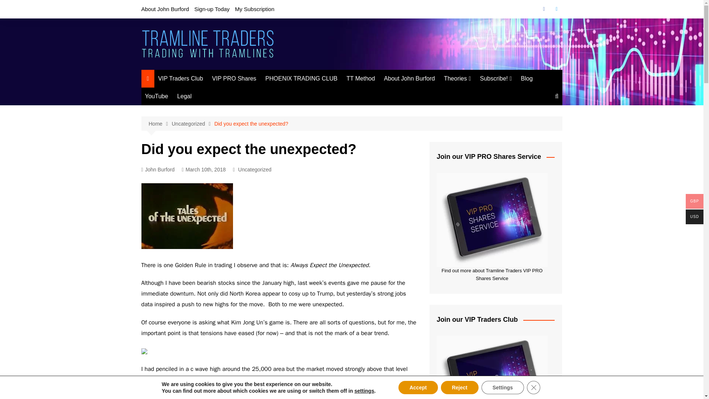  Describe the element at coordinates (556, 9) in the screenshot. I see `Twitter` at that location.